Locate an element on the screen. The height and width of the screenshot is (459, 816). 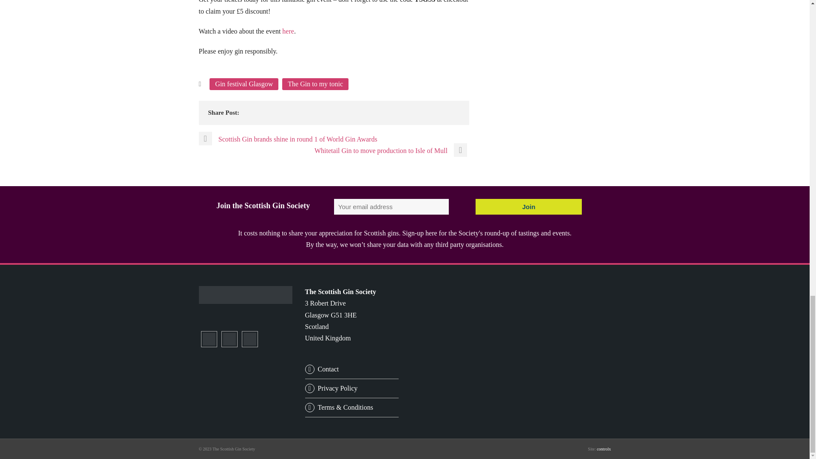
Gin festival Glasgow is located at coordinates (244, 84).